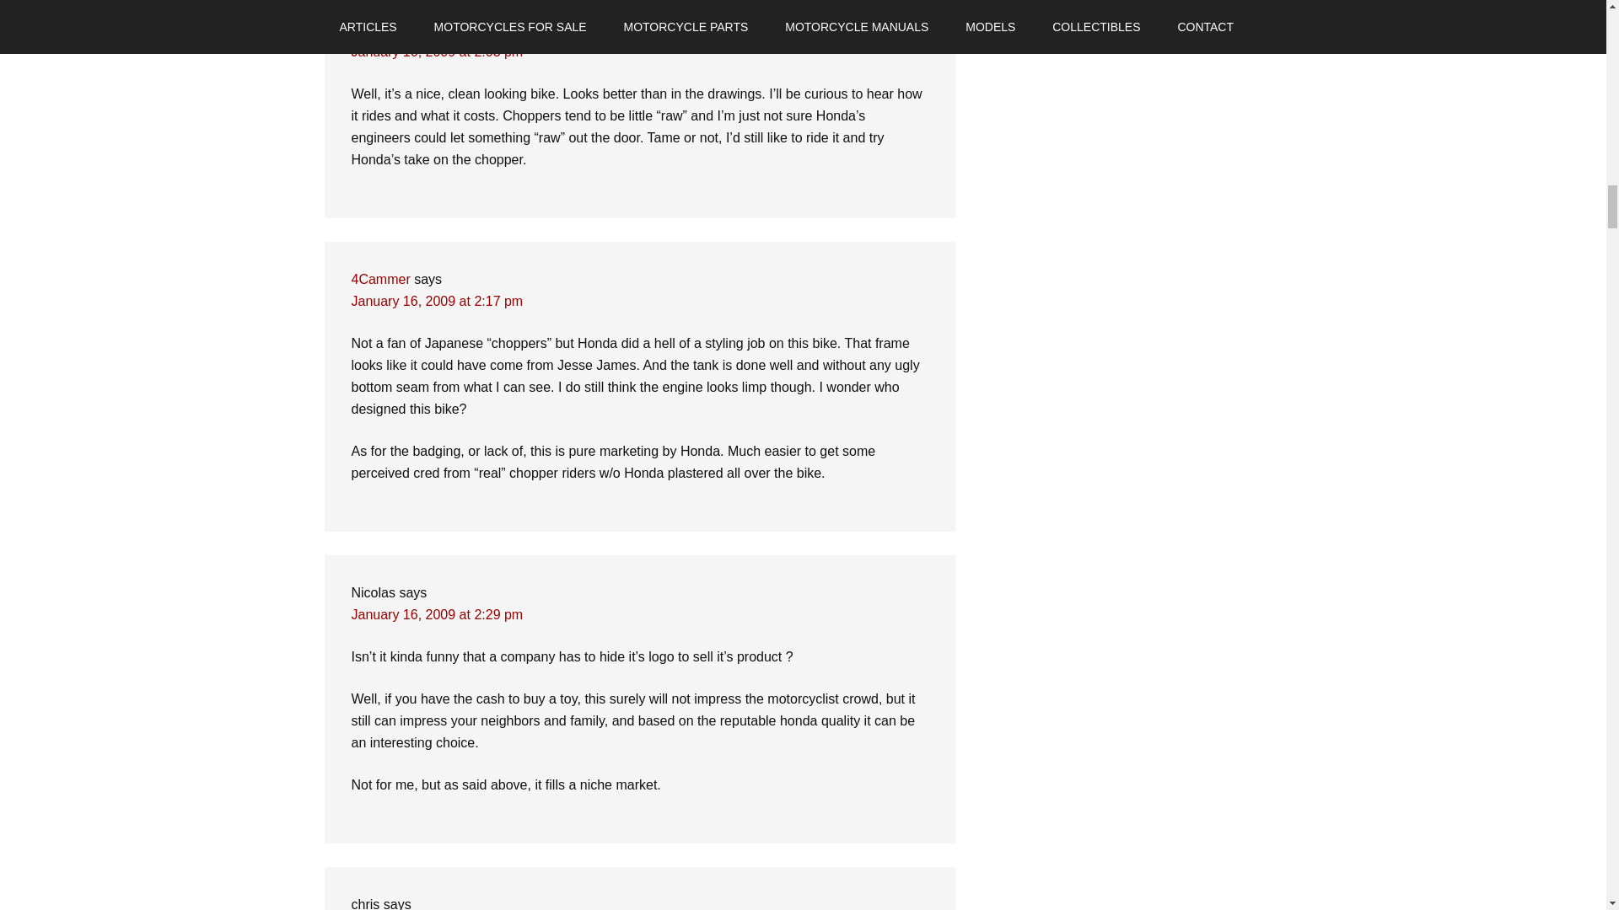 Image resolution: width=1619 pixels, height=910 pixels. I want to click on January 16, 2009 at 2:17 pm, so click(437, 301).